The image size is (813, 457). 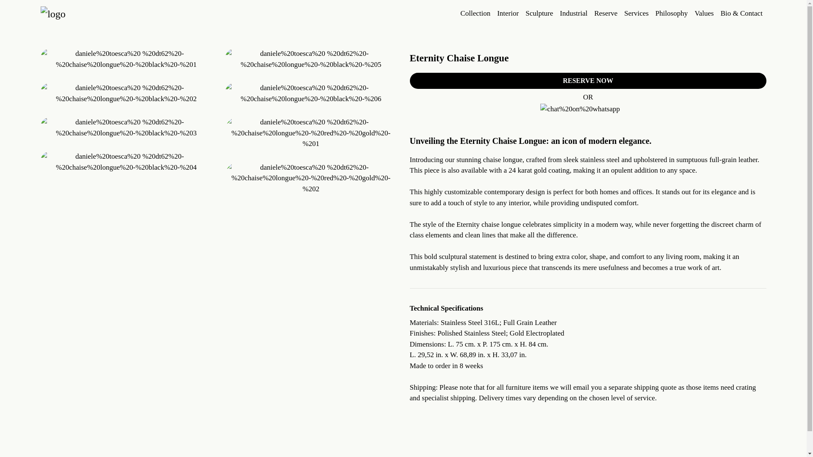 I want to click on Industrial, so click(x=573, y=13).